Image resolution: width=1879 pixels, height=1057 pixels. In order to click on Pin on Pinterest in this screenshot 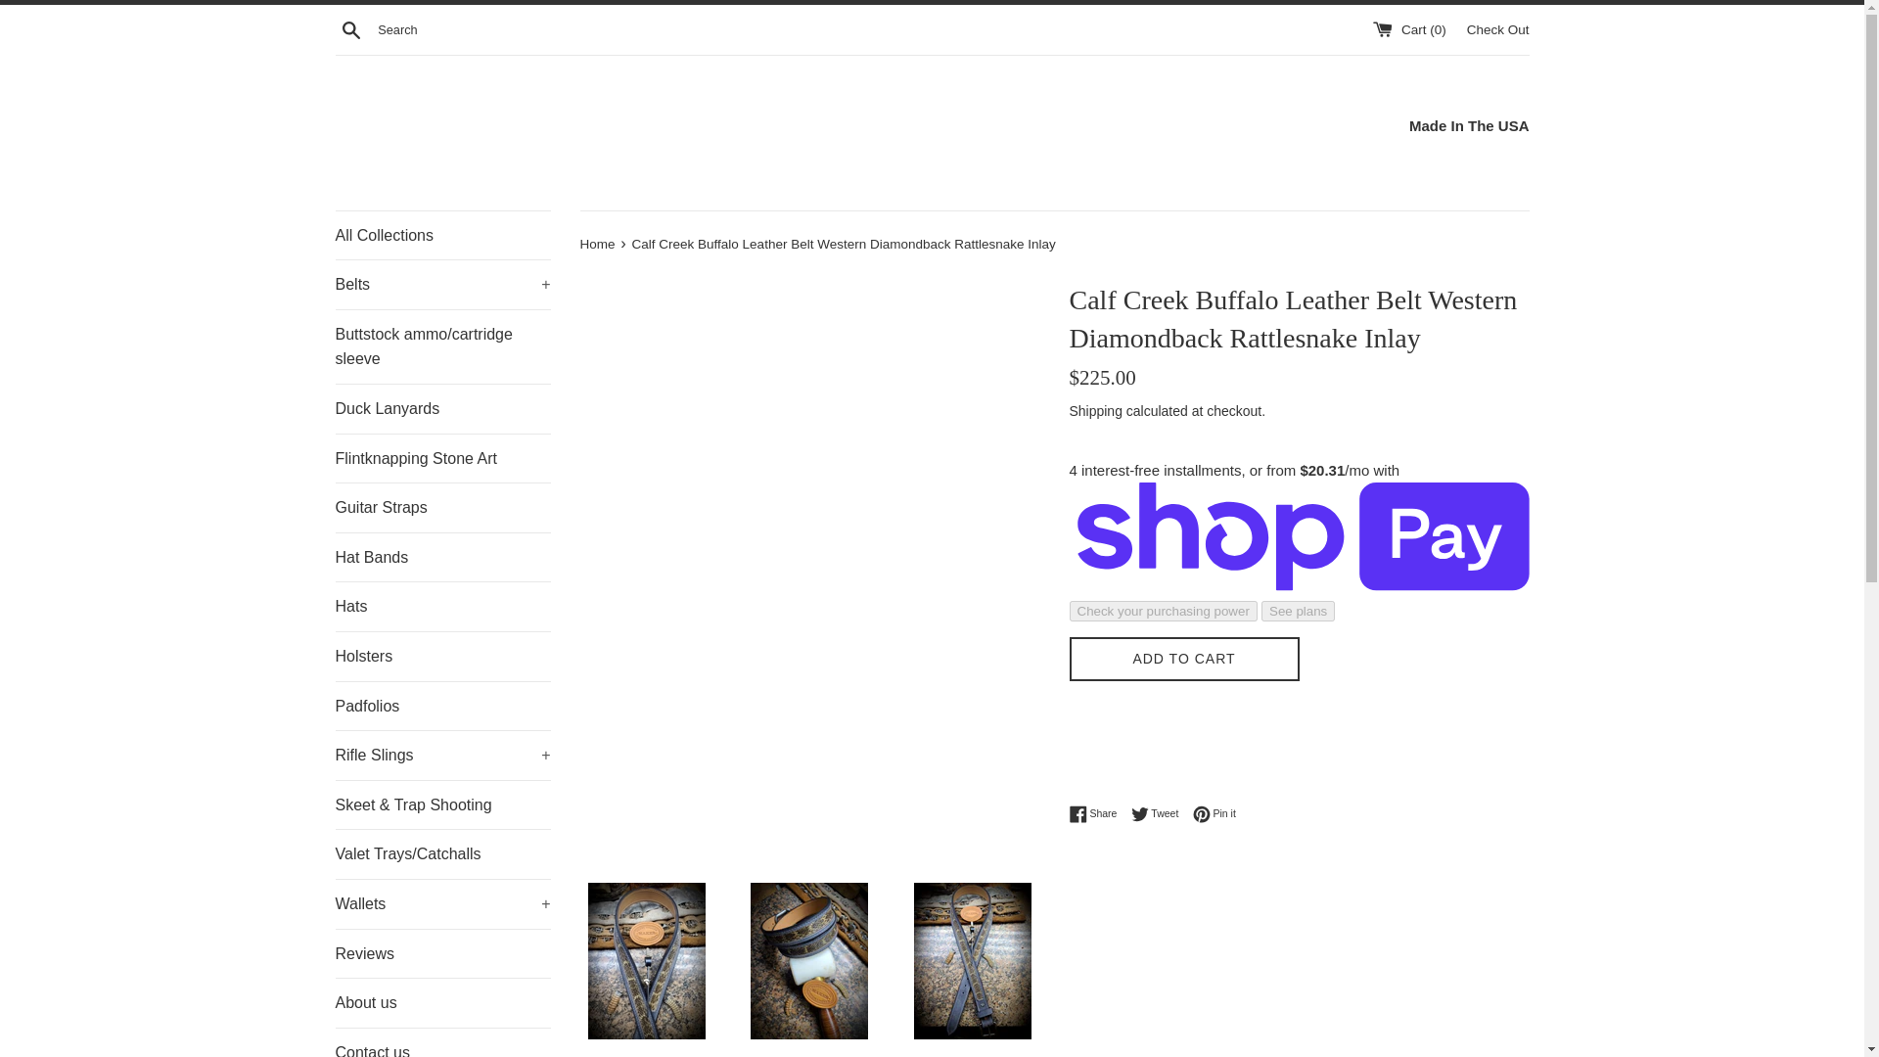, I will do `click(1214, 814)`.